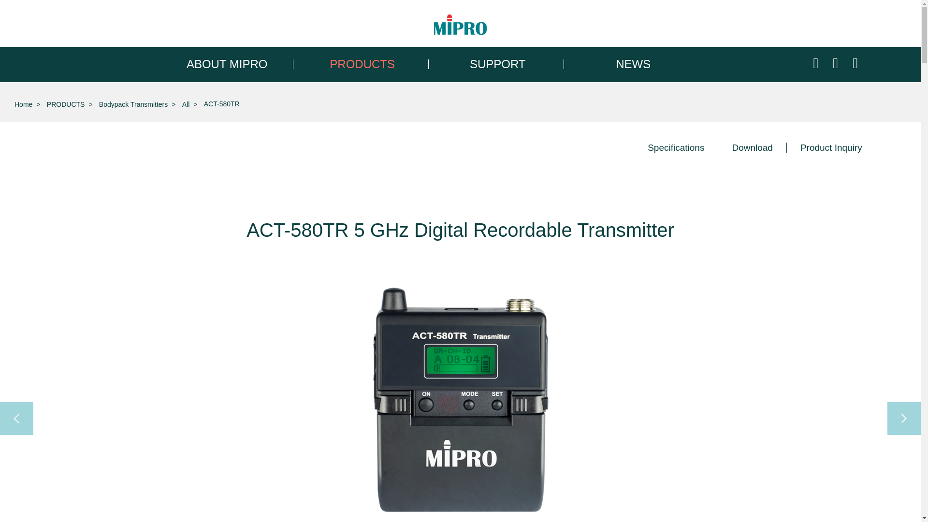 Image resolution: width=928 pixels, height=522 pixels. What do you see at coordinates (227, 64) in the screenshot?
I see `ABOUT MIPRO` at bounding box center [227, 64].